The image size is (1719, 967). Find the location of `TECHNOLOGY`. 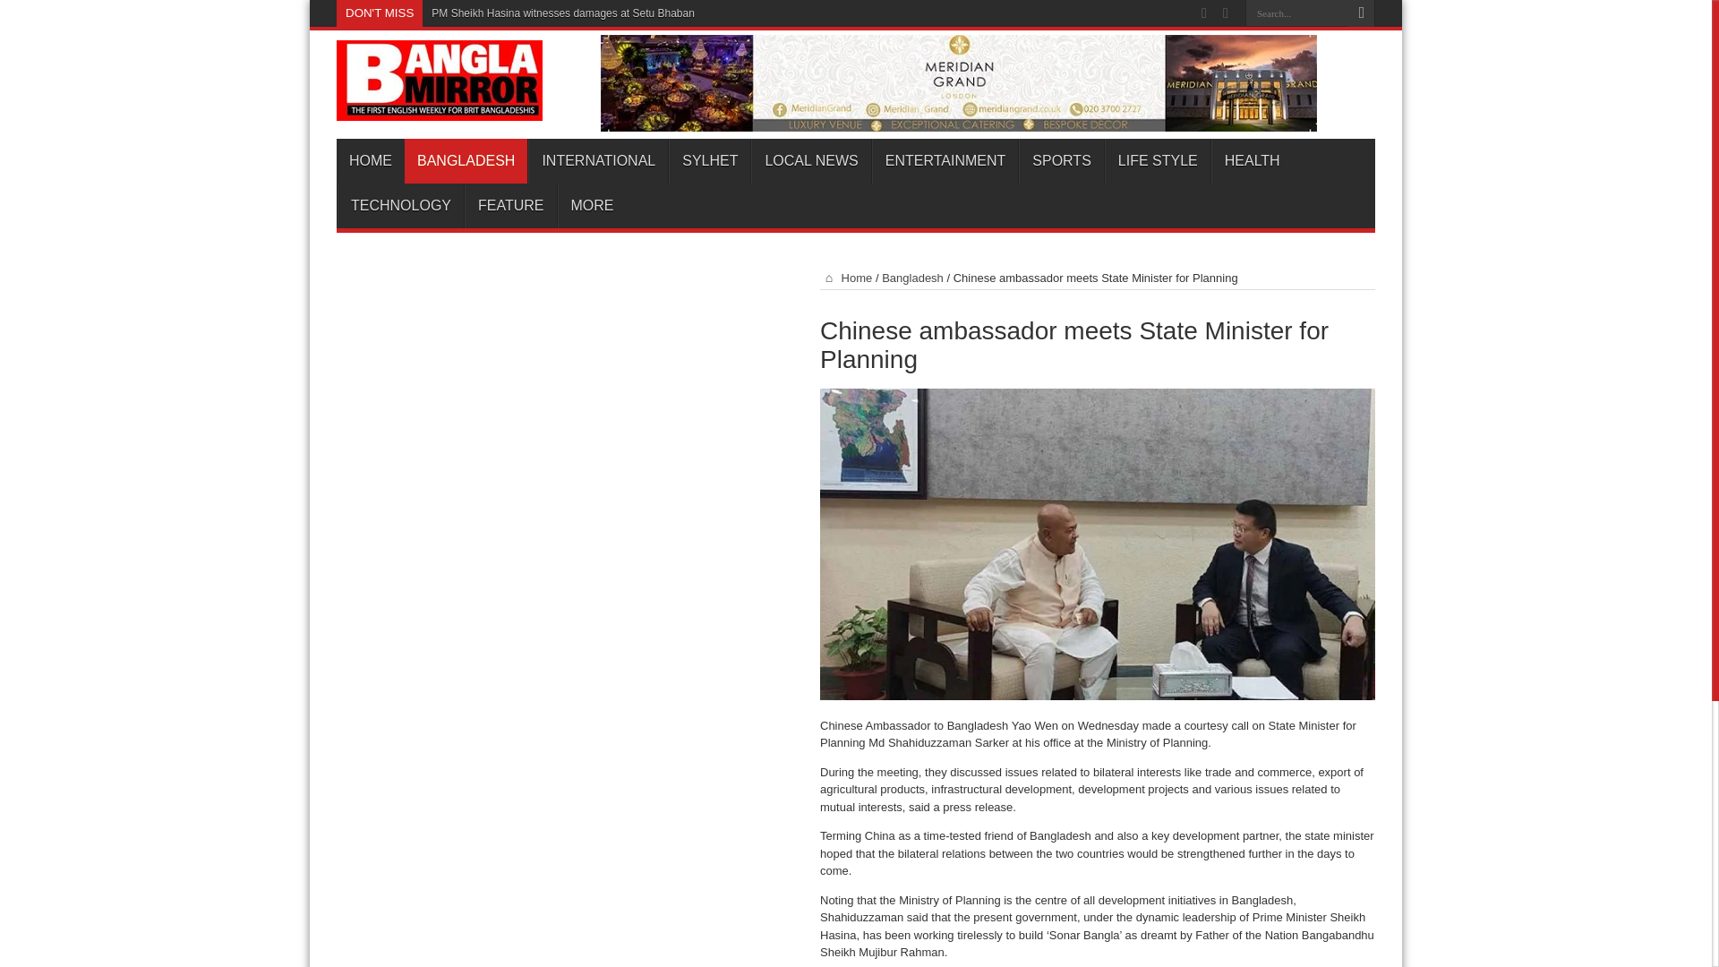

TECHNOLOGY is located at coordinates (400, 206).